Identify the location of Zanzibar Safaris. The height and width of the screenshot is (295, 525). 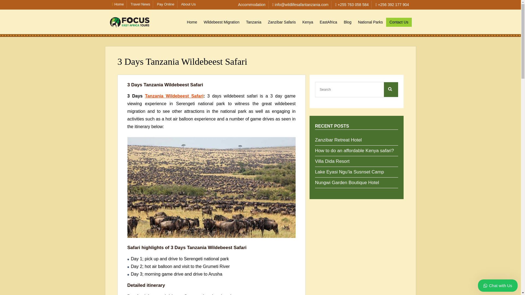
(282, 22).